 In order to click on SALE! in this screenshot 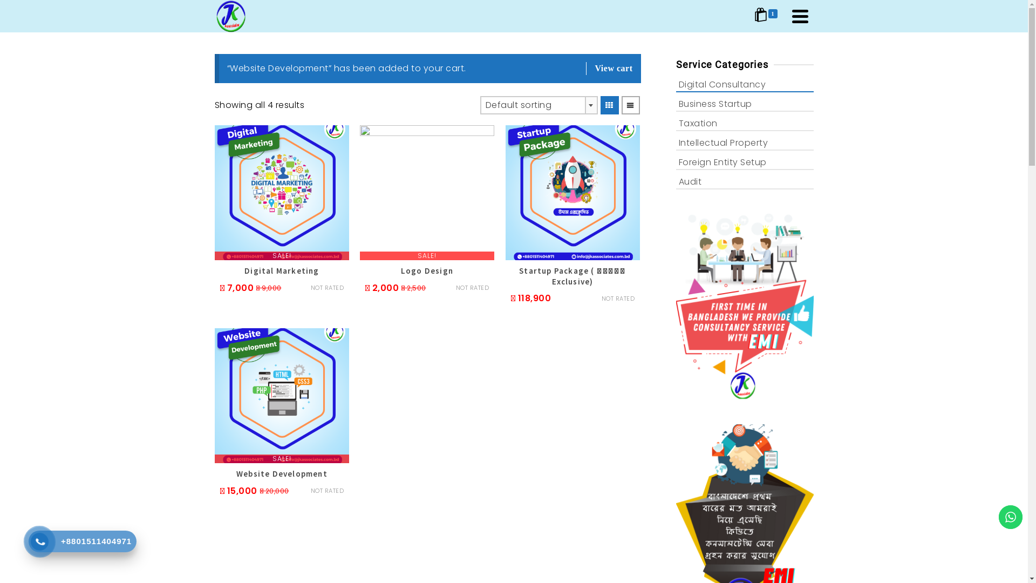, I will do `click(427, 193)`.